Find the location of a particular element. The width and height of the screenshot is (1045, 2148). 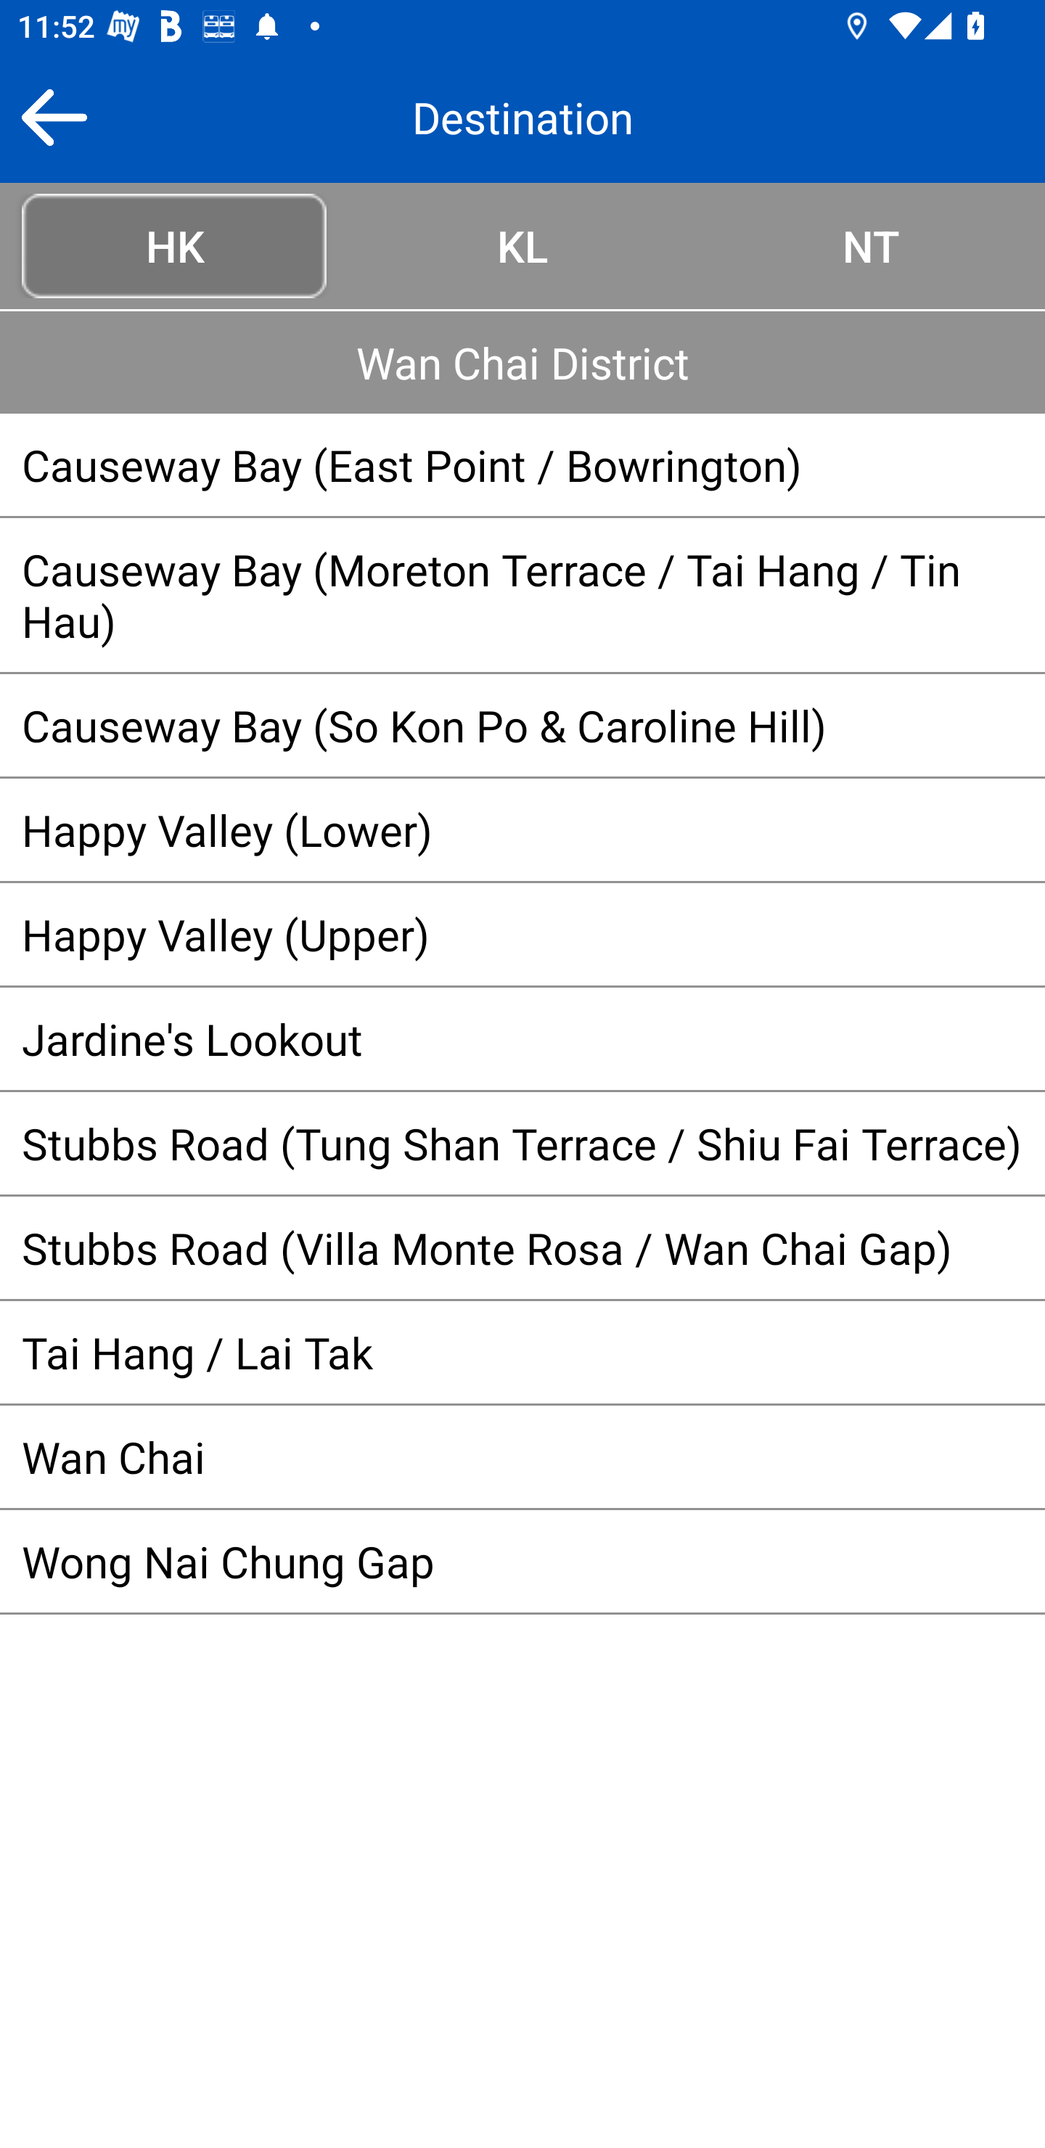

NT is located at coordinates (871, 245).